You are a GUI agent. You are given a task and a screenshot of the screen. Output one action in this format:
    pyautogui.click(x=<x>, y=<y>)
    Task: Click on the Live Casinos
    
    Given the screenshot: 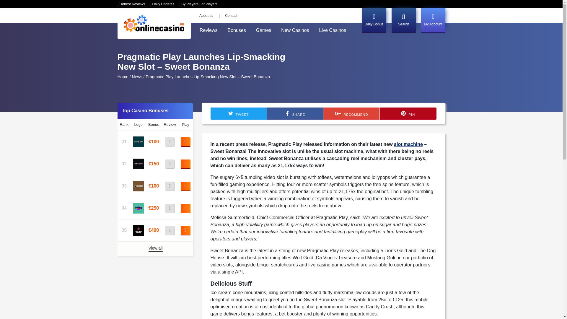 What is the action you would take?
    pyautogui.click(x=333, y=30)
    